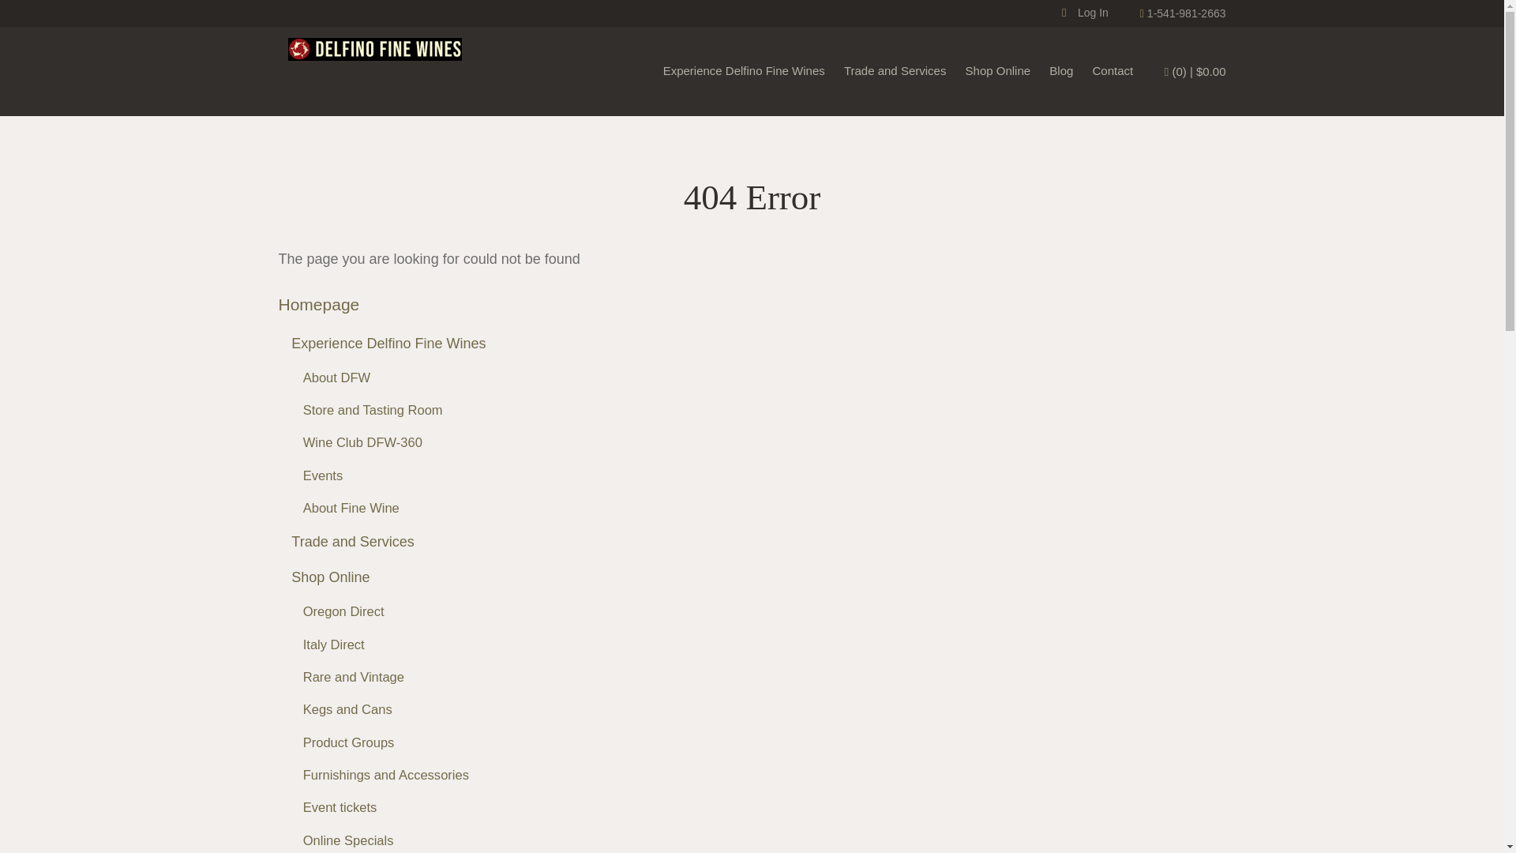  I want to click on About Fine Wine, so click(351, 508).